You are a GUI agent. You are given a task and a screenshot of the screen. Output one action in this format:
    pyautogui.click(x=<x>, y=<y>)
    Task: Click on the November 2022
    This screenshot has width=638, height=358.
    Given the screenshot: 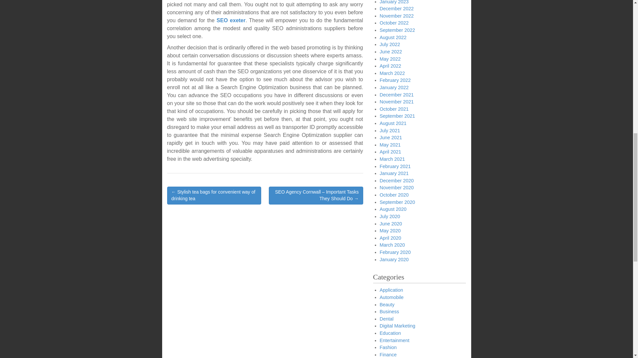 What is the action you would take?
    pyautogui.click(x=396, y=16)
    